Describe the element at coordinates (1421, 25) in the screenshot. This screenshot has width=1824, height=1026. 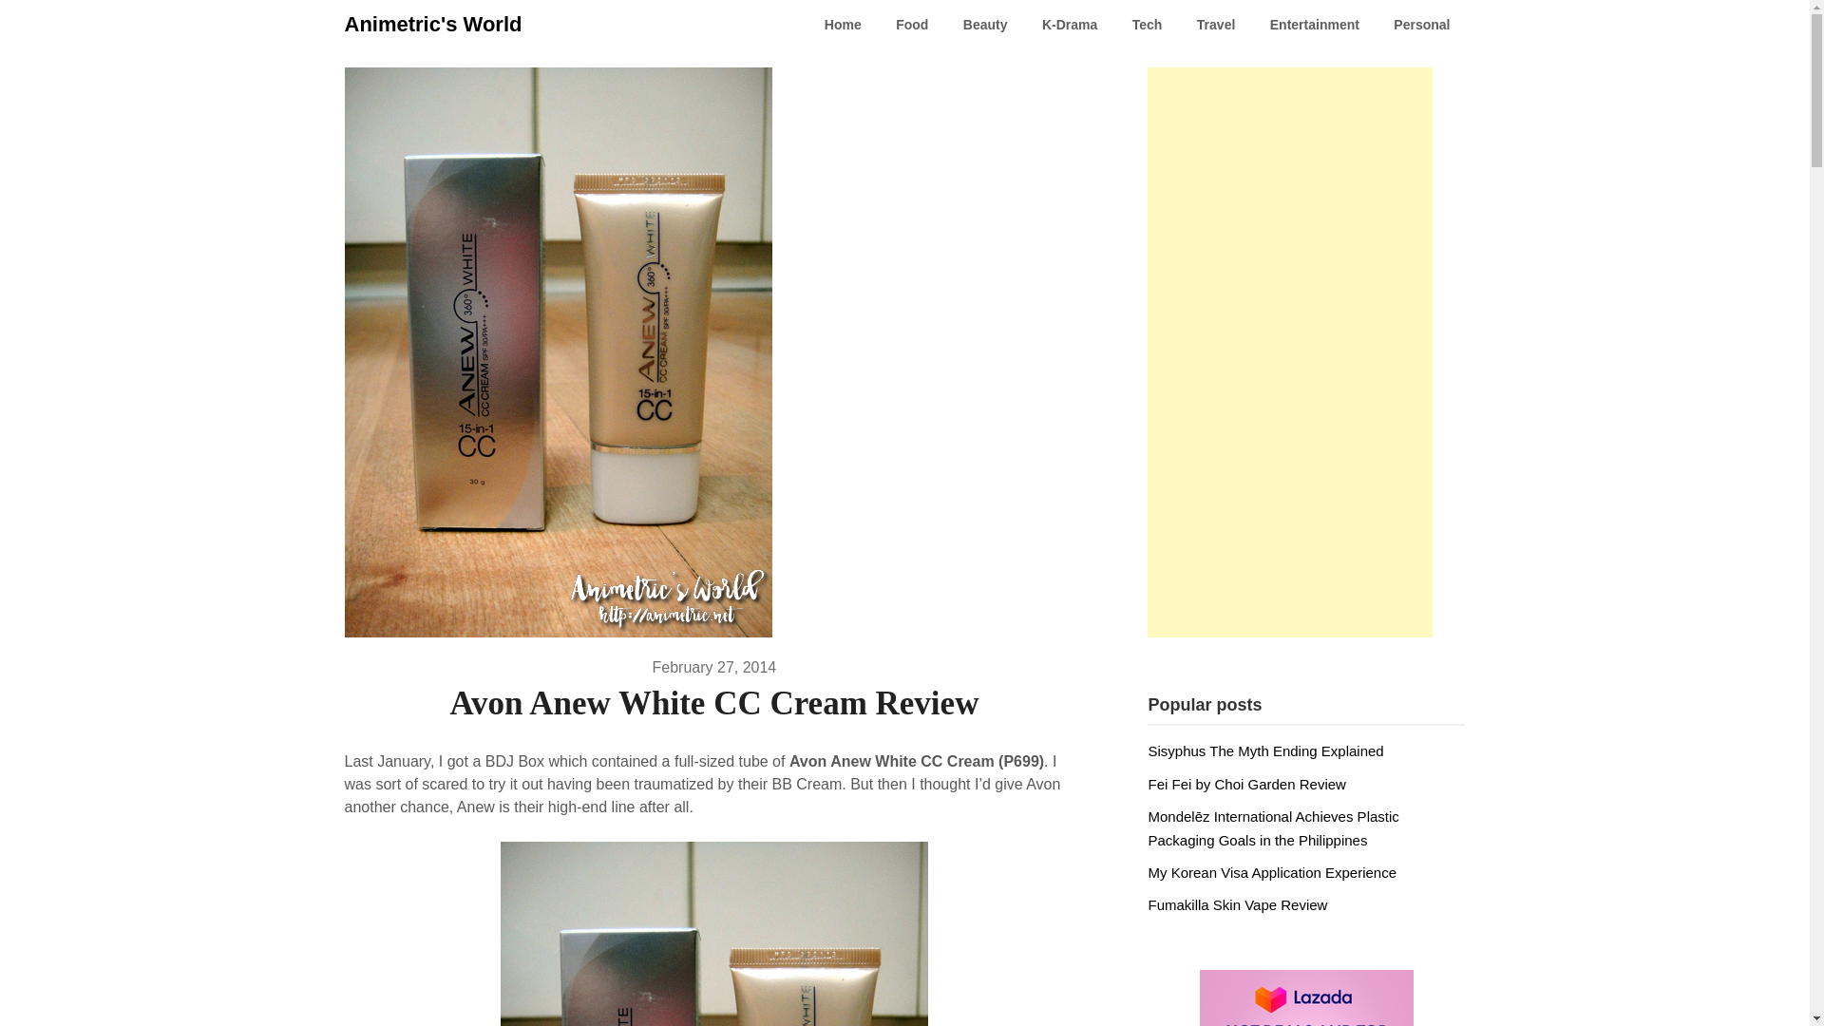
I see `Personal` at that location.